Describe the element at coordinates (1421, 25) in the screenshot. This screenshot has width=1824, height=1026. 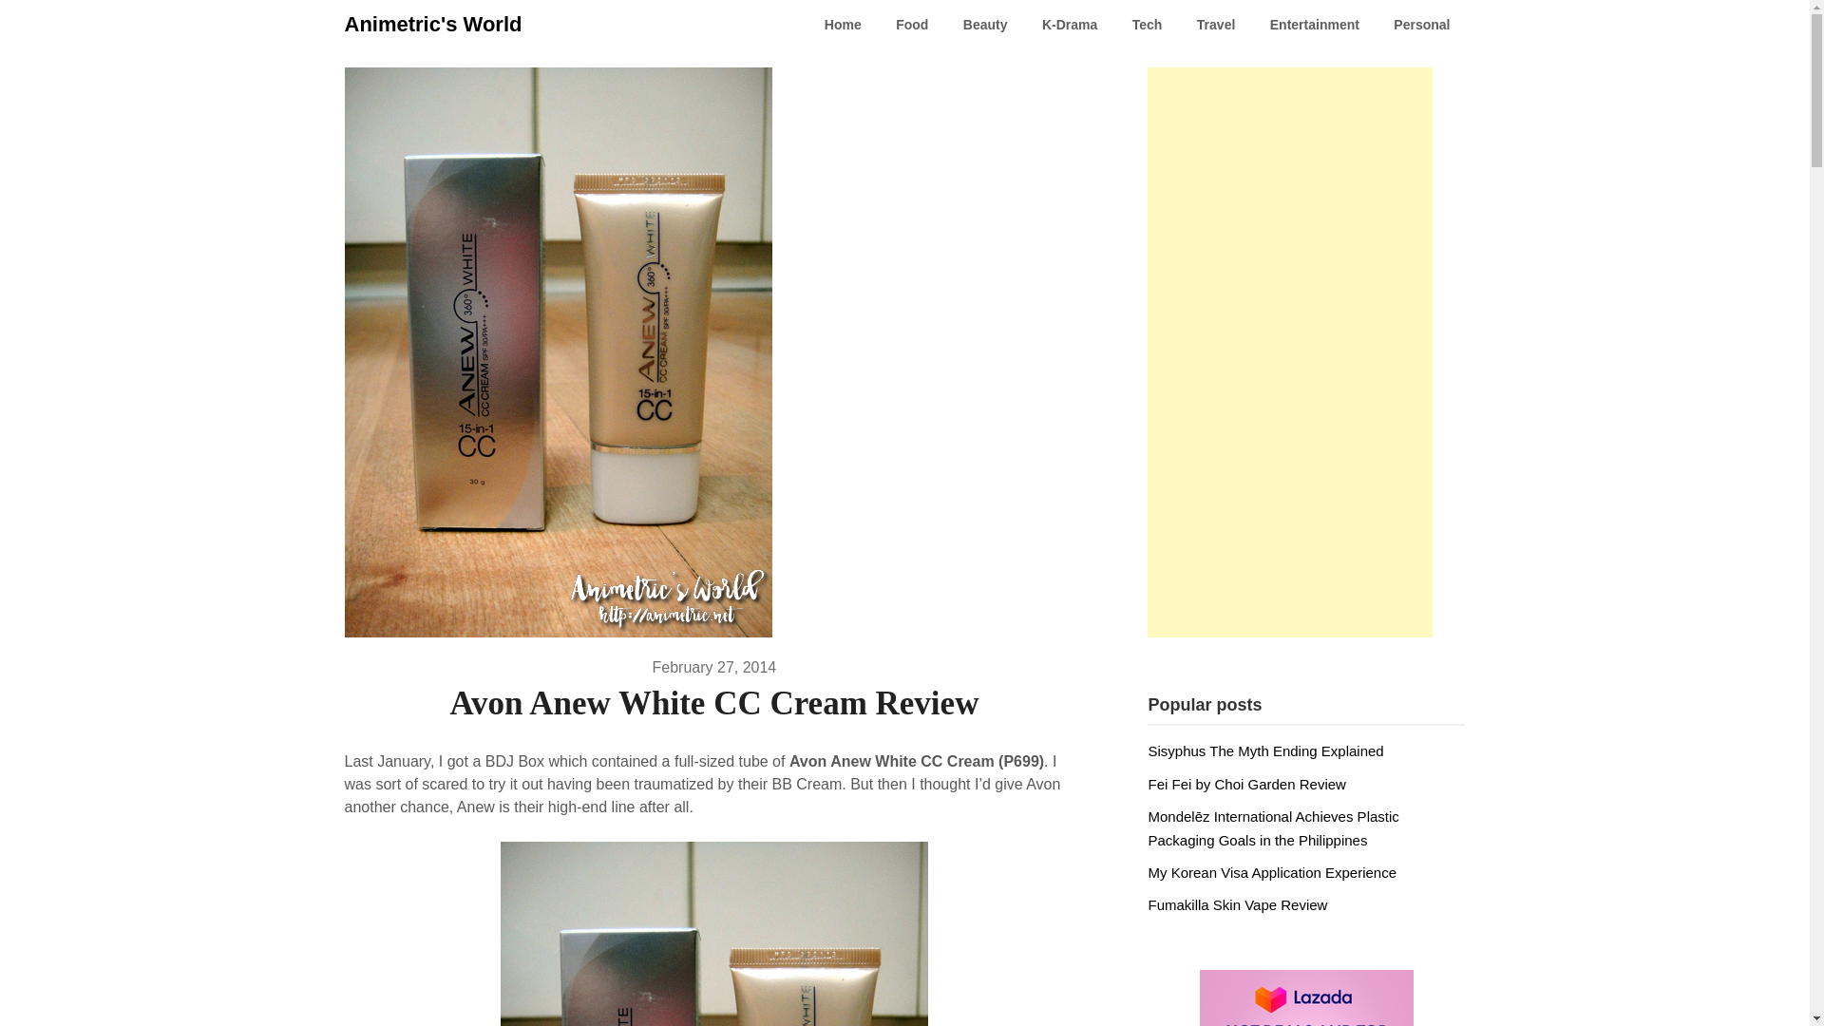
I see `Personal` at that location.